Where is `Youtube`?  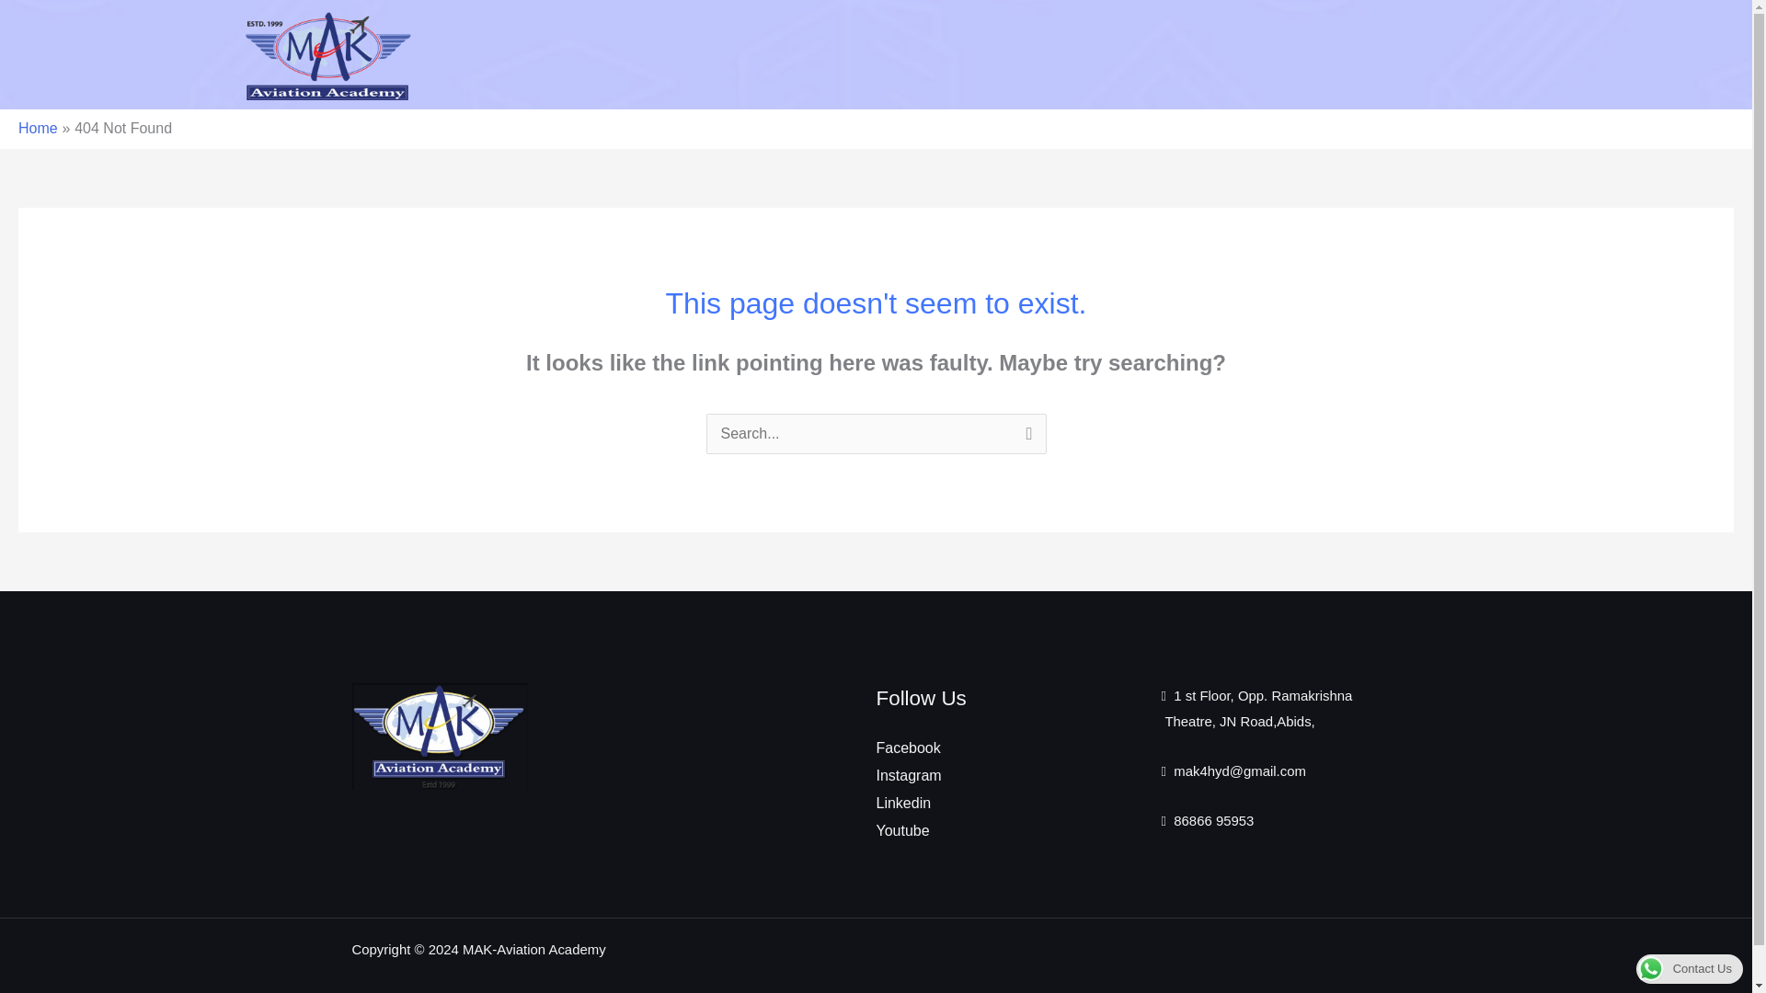
Youtube is located at coordinates (901, 830).